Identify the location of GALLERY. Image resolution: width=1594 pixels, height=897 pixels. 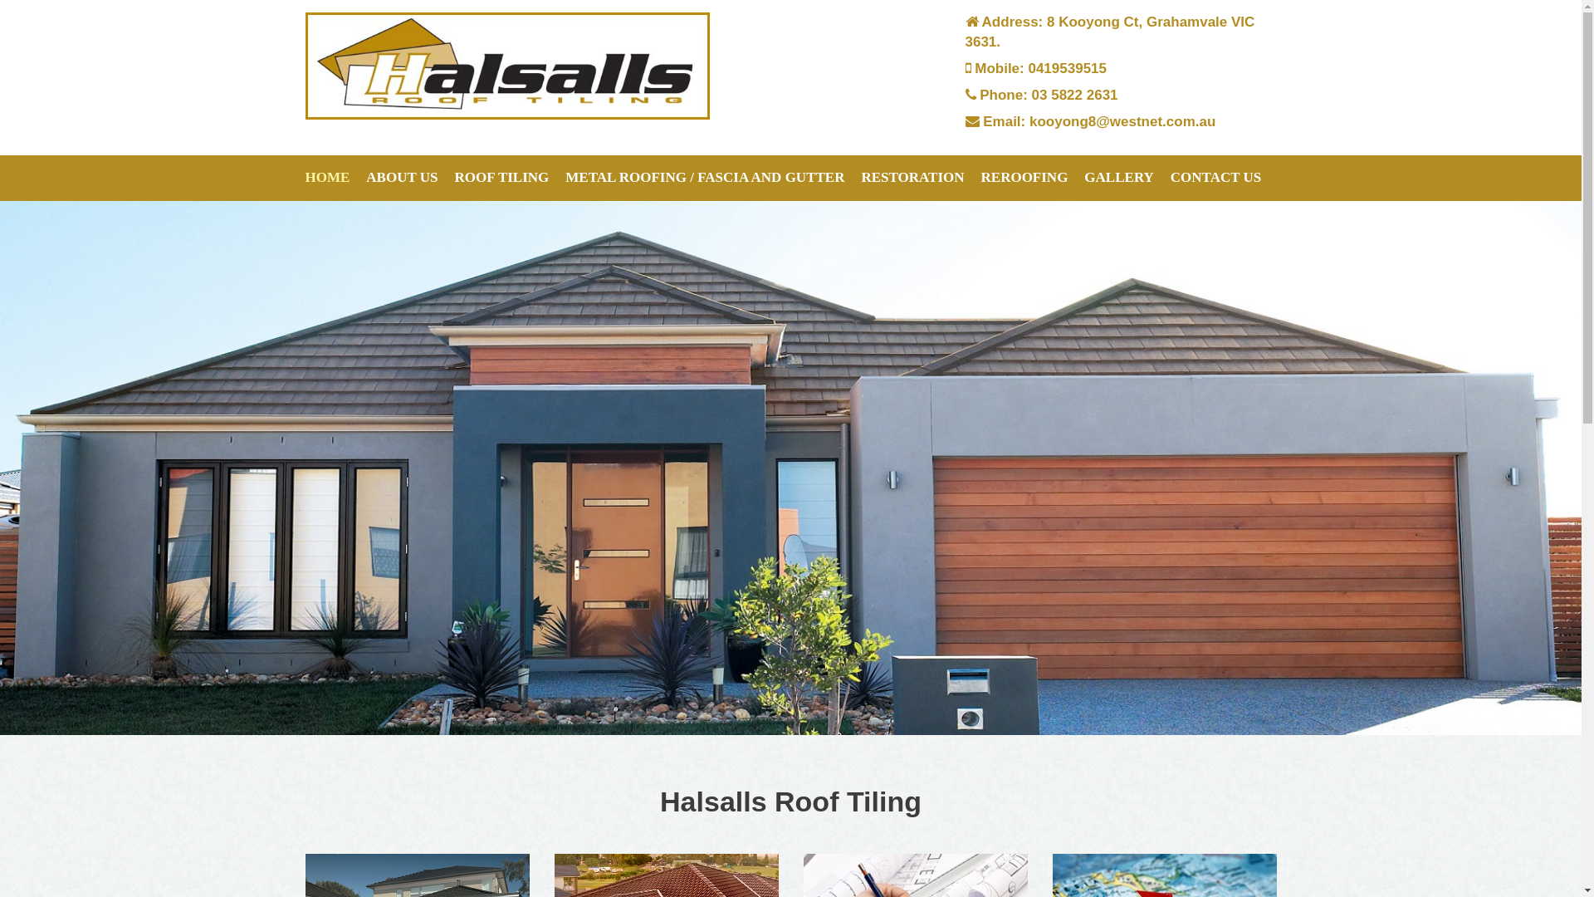
(1119, 178).